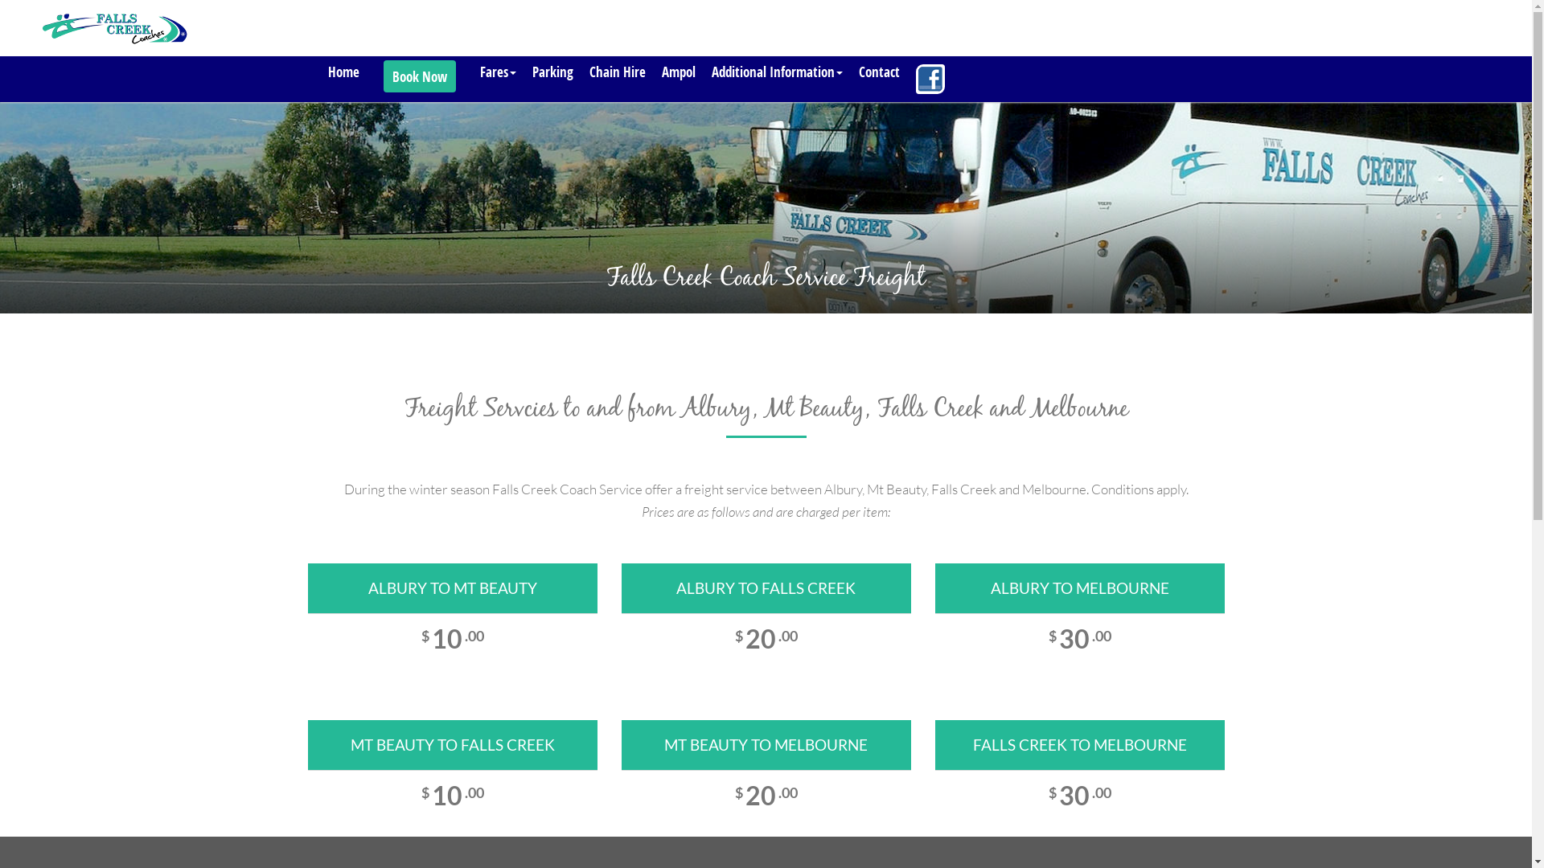 This screenshot has height=868, width=1544. What do you see at coordinates (777, 72) in the screenshot?
I see `Additional Information` at bounding box center [777, 72].